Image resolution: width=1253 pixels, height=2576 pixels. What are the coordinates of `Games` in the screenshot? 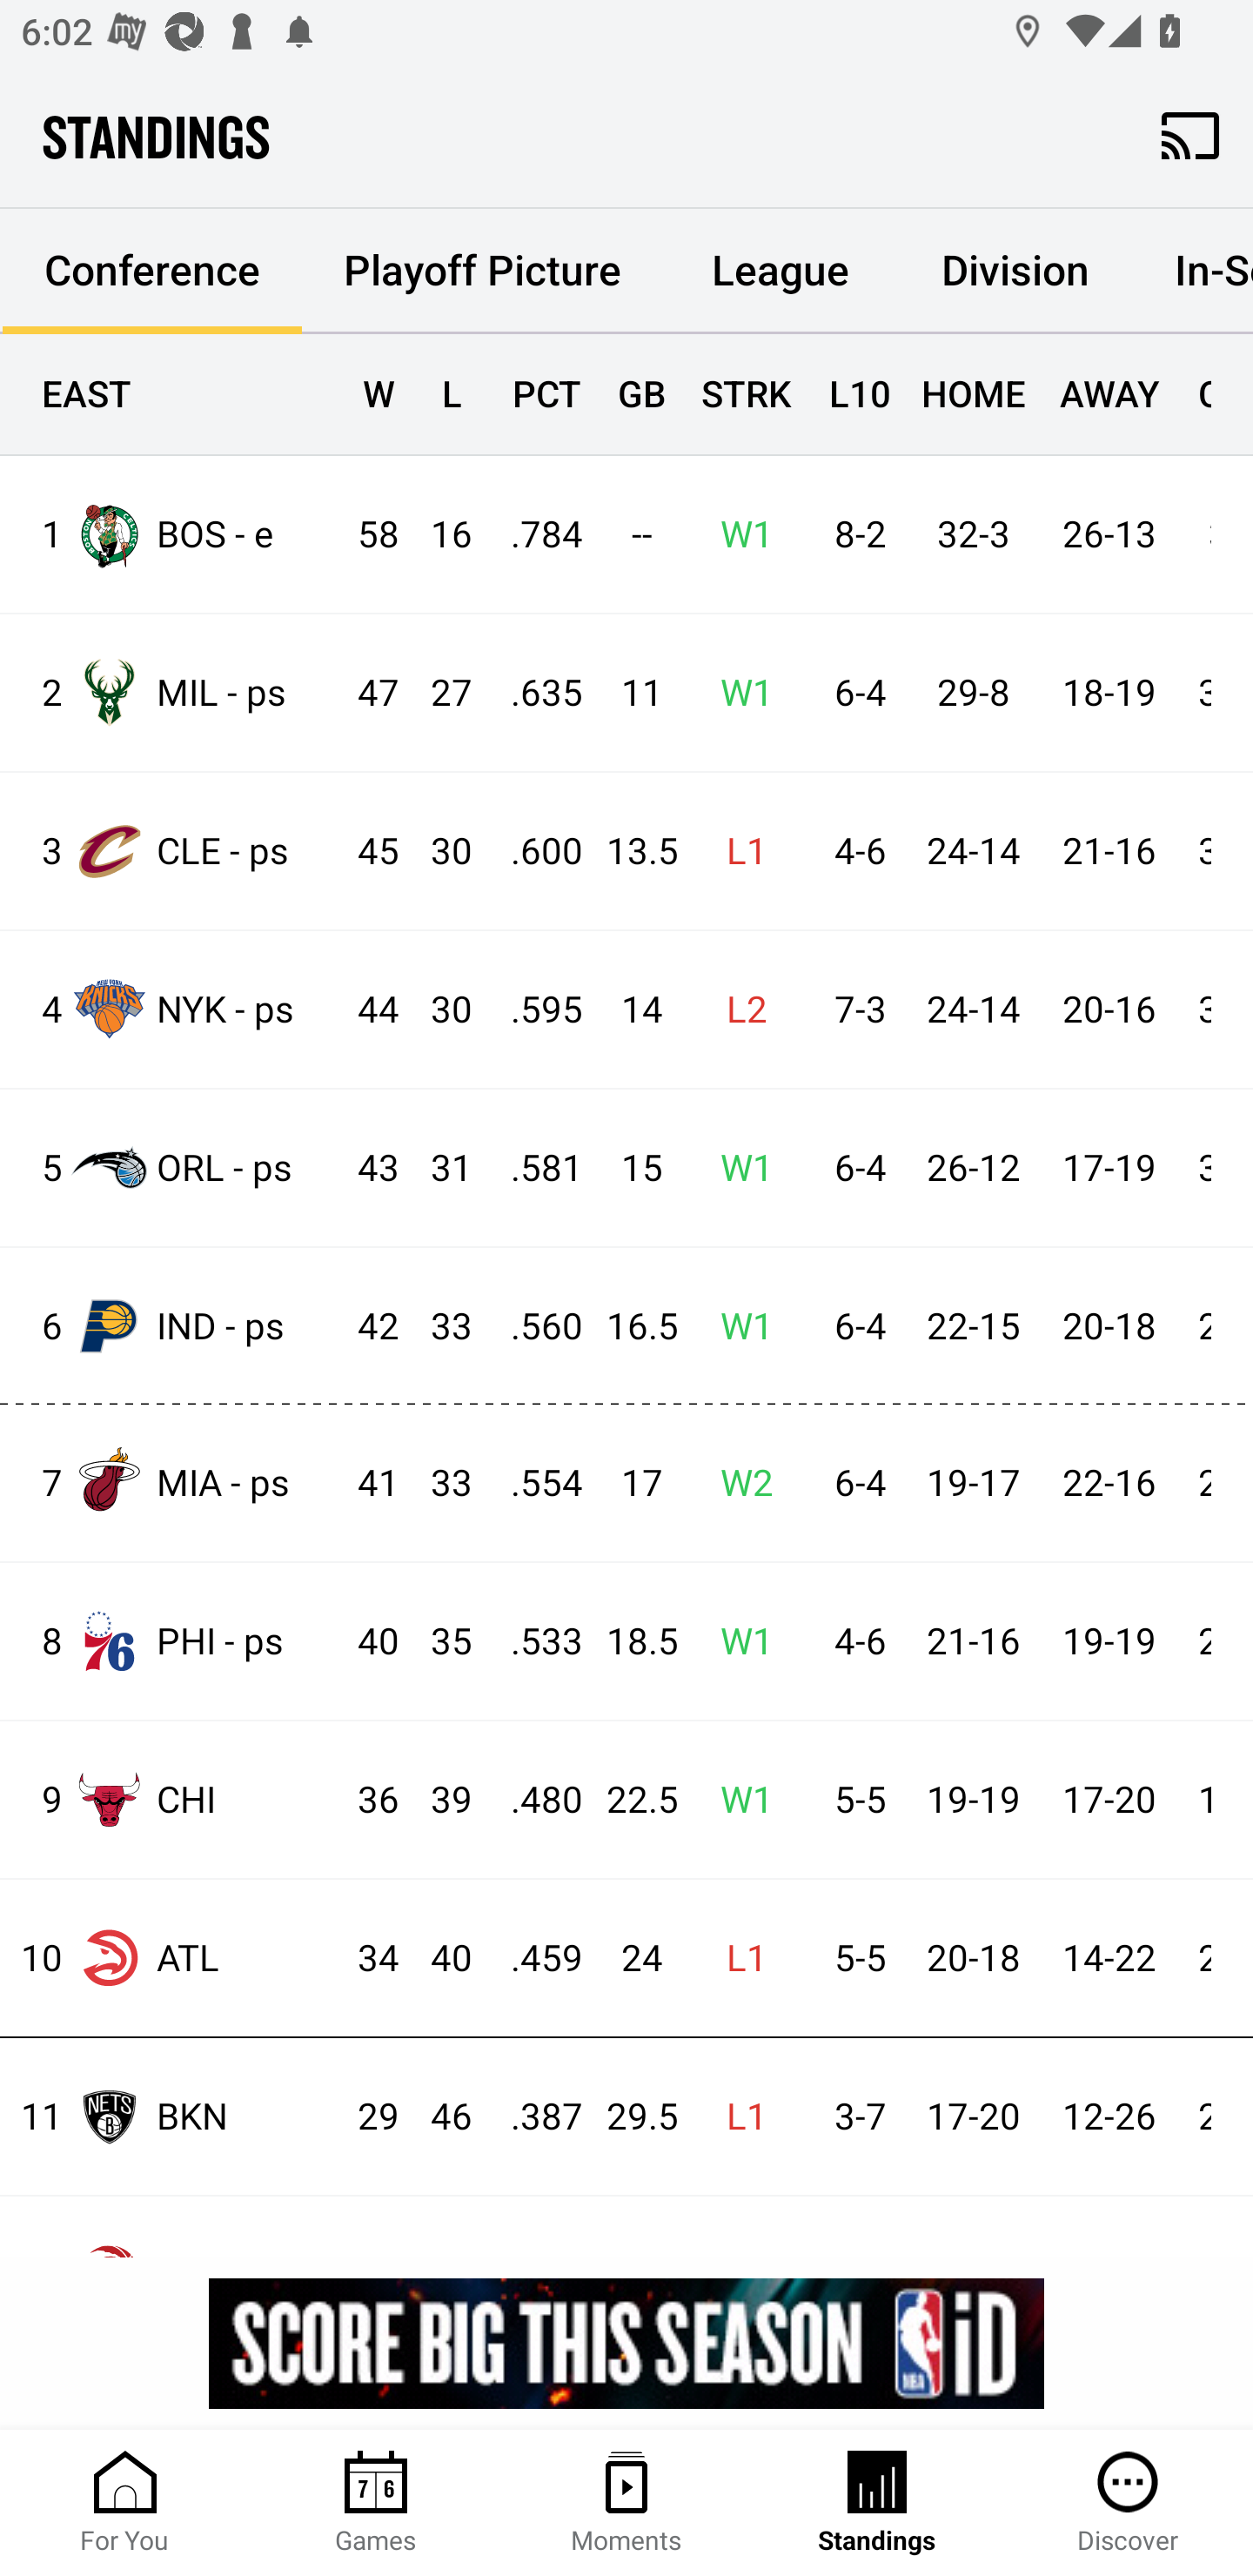 It's located at (376, 2503).